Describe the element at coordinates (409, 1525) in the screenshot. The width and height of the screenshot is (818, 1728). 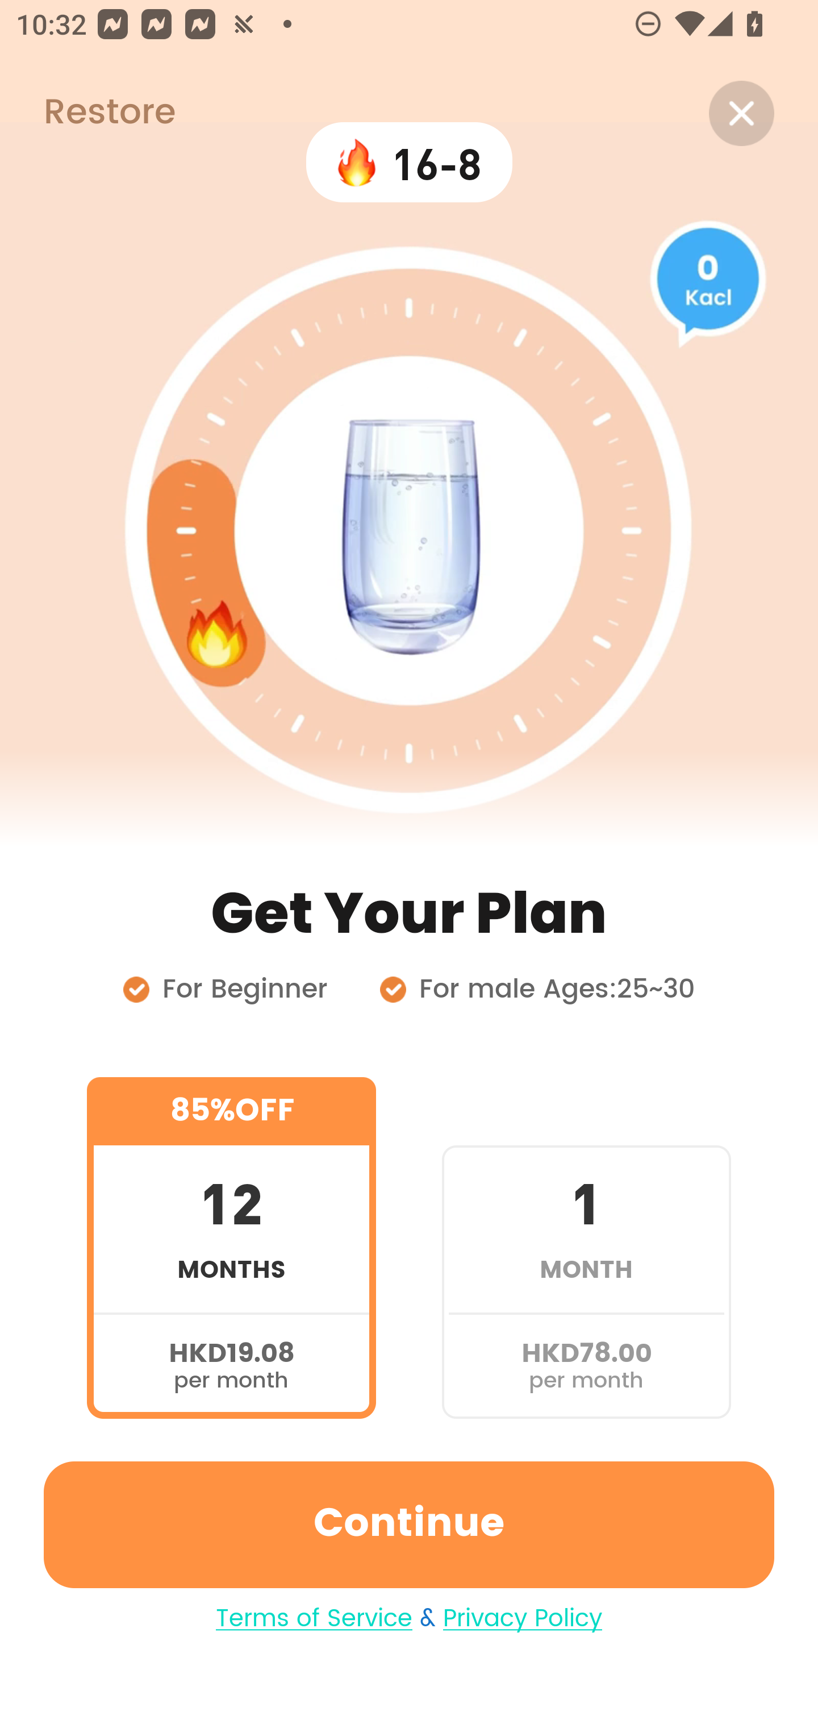
I see `Continue` at that location.